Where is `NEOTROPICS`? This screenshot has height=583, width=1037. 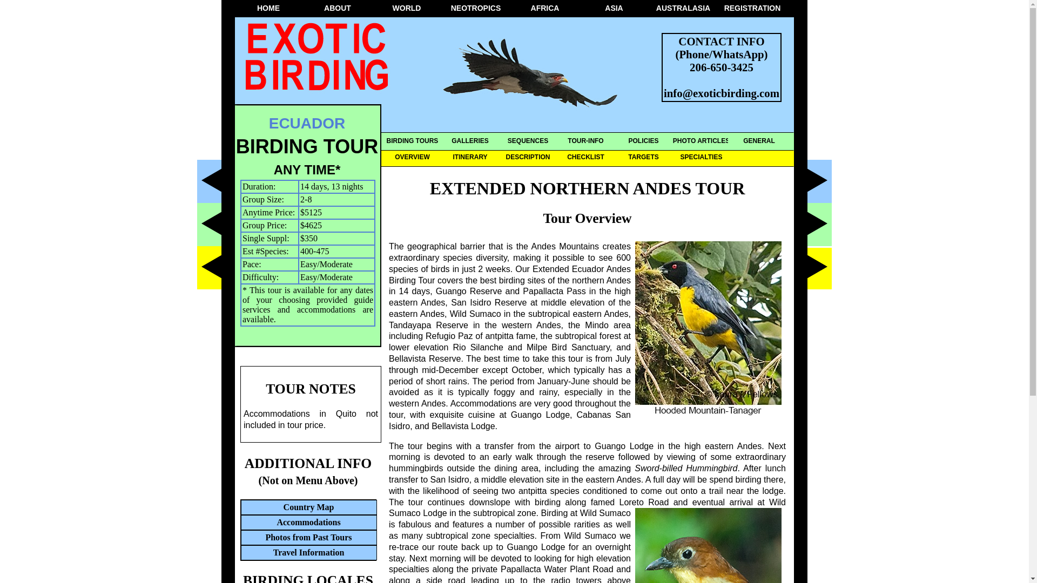
NEOTROPICS is located at coordinates (474, 9).